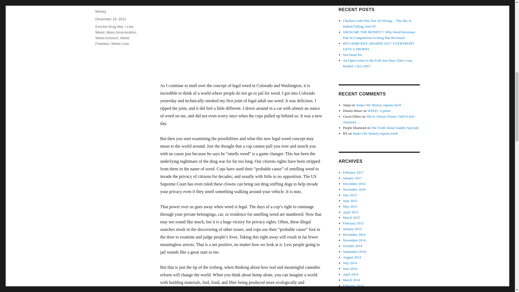 The width and height of the screenshot is (519, 292). I want to click on January 2017, so click(352, 178).